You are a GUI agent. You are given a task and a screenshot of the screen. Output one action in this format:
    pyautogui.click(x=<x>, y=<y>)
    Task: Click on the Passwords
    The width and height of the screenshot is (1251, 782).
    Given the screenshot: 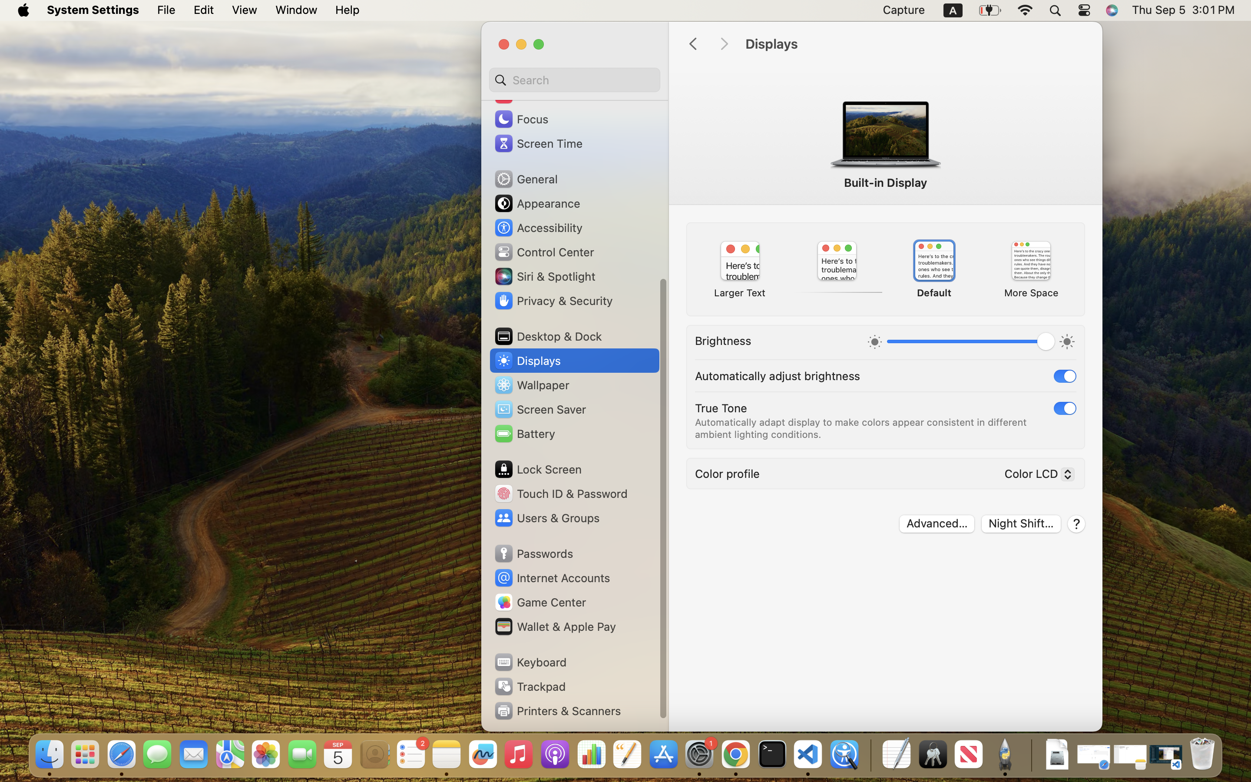 What is the action you would take?
    pyautogui.click(x=533, y=553)
    